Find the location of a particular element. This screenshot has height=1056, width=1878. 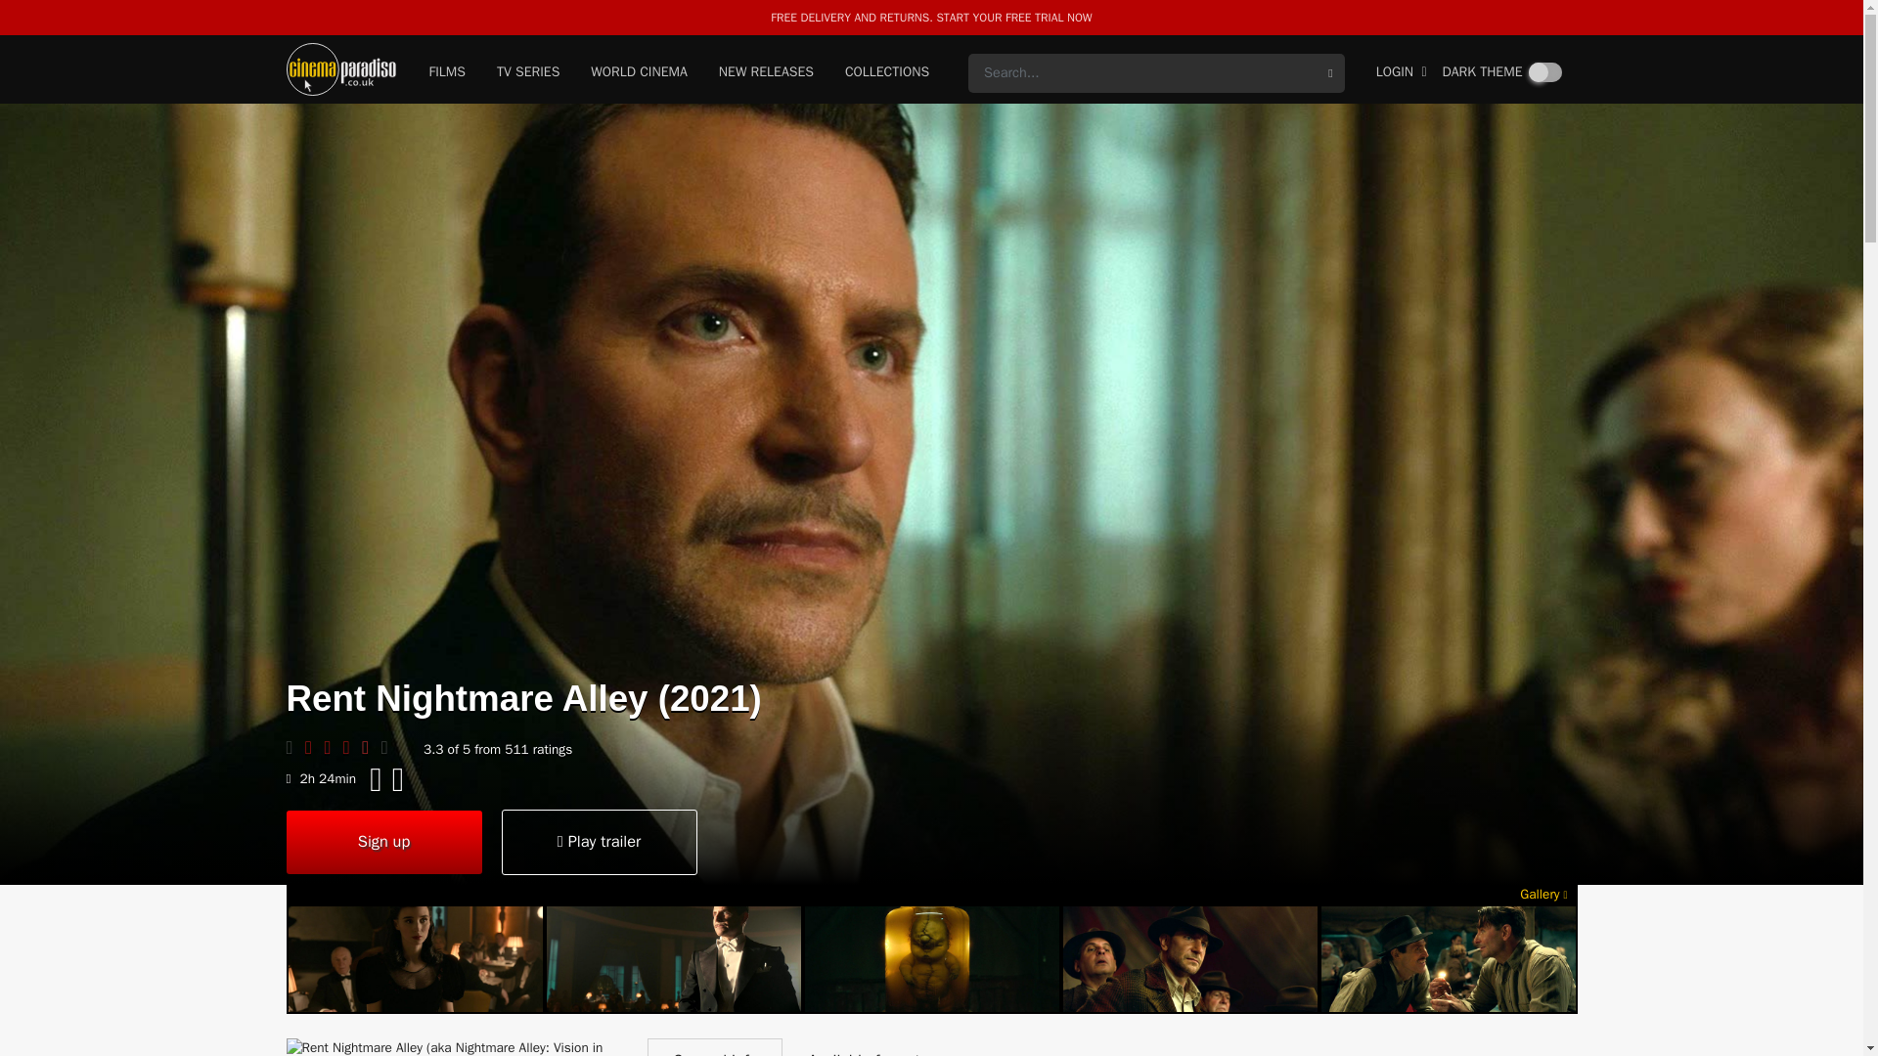

Click to rate 'Really Liked It' is located at coordinates (372, 747).